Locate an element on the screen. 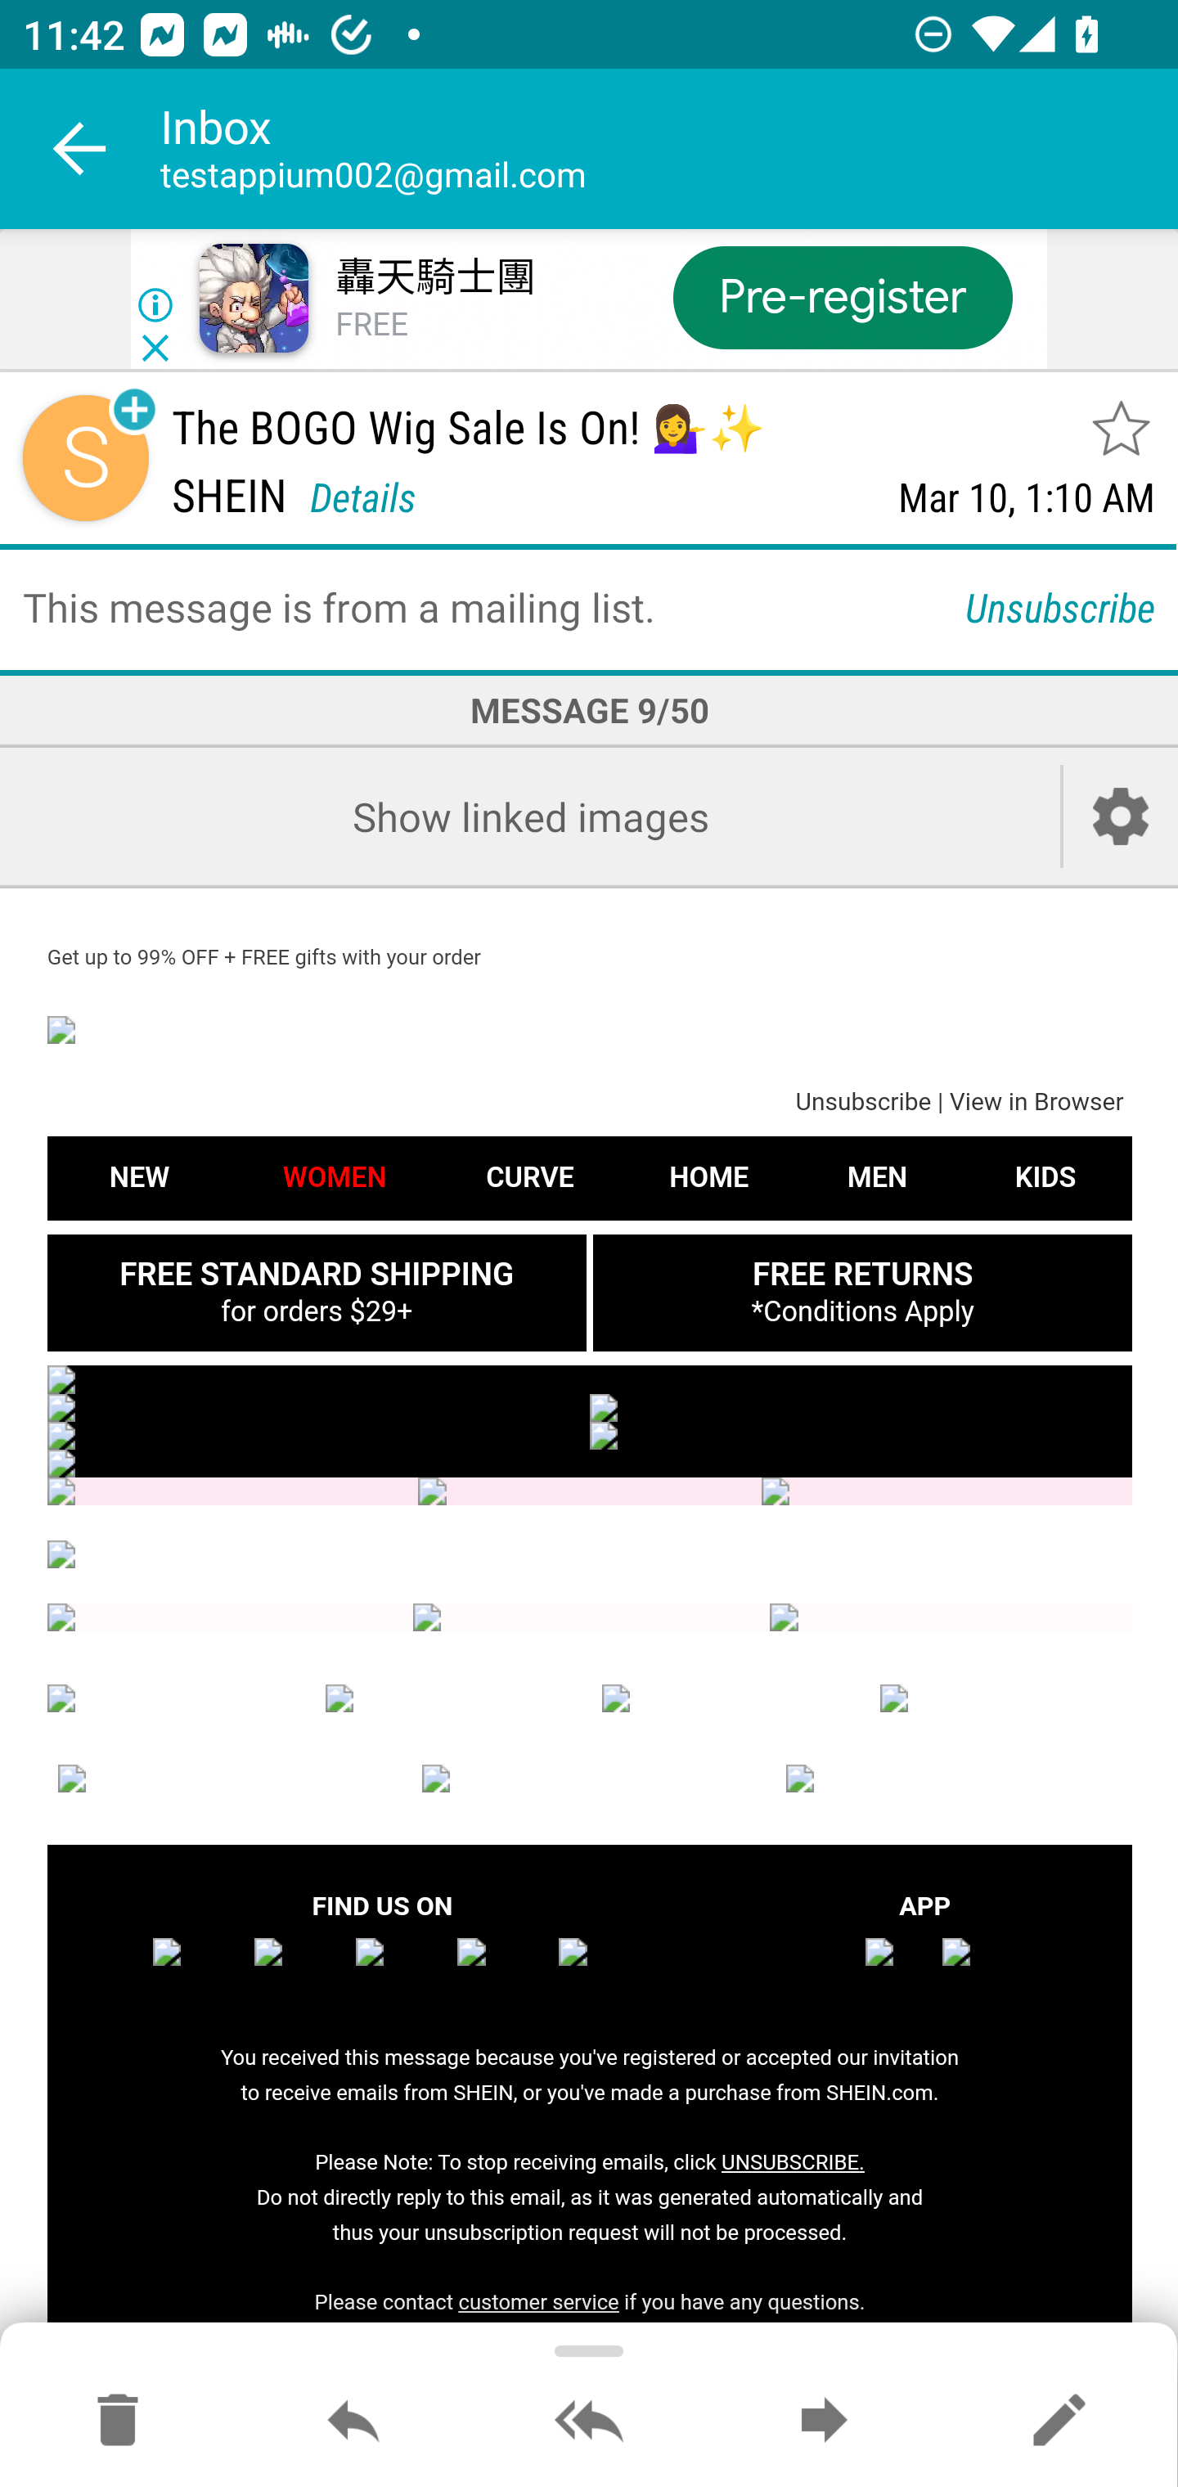 The height and width of the screenshot is (2487, 1178). Inbox testappium002@gmail.com is located at coordinates (669, 149).